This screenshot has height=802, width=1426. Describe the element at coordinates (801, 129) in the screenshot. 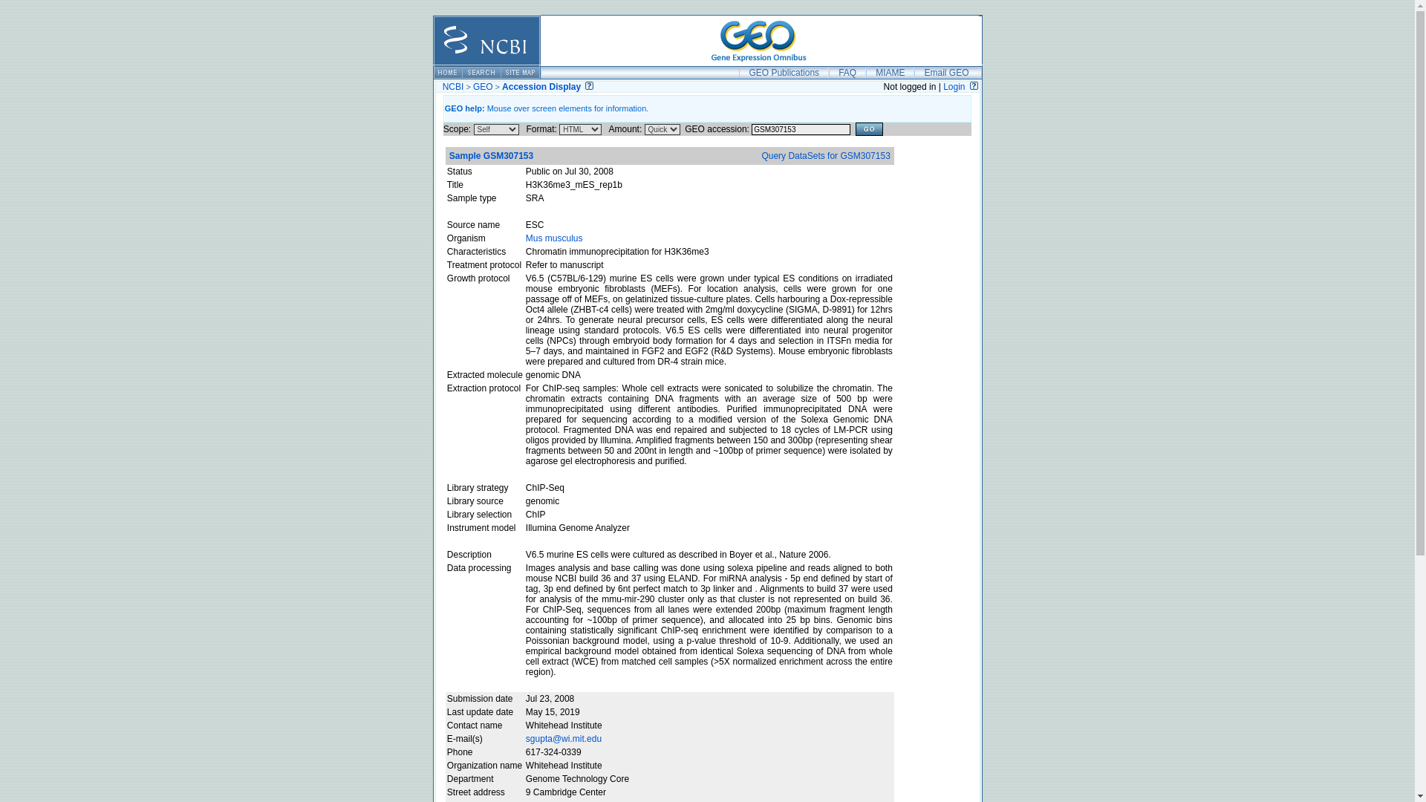

I see `GSM307153` at that location.